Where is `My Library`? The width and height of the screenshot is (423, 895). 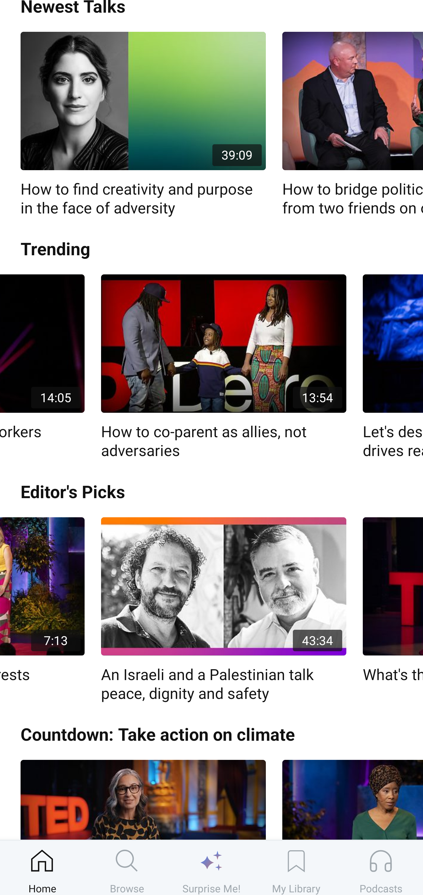
My Library is located at coordinates (296, 868).